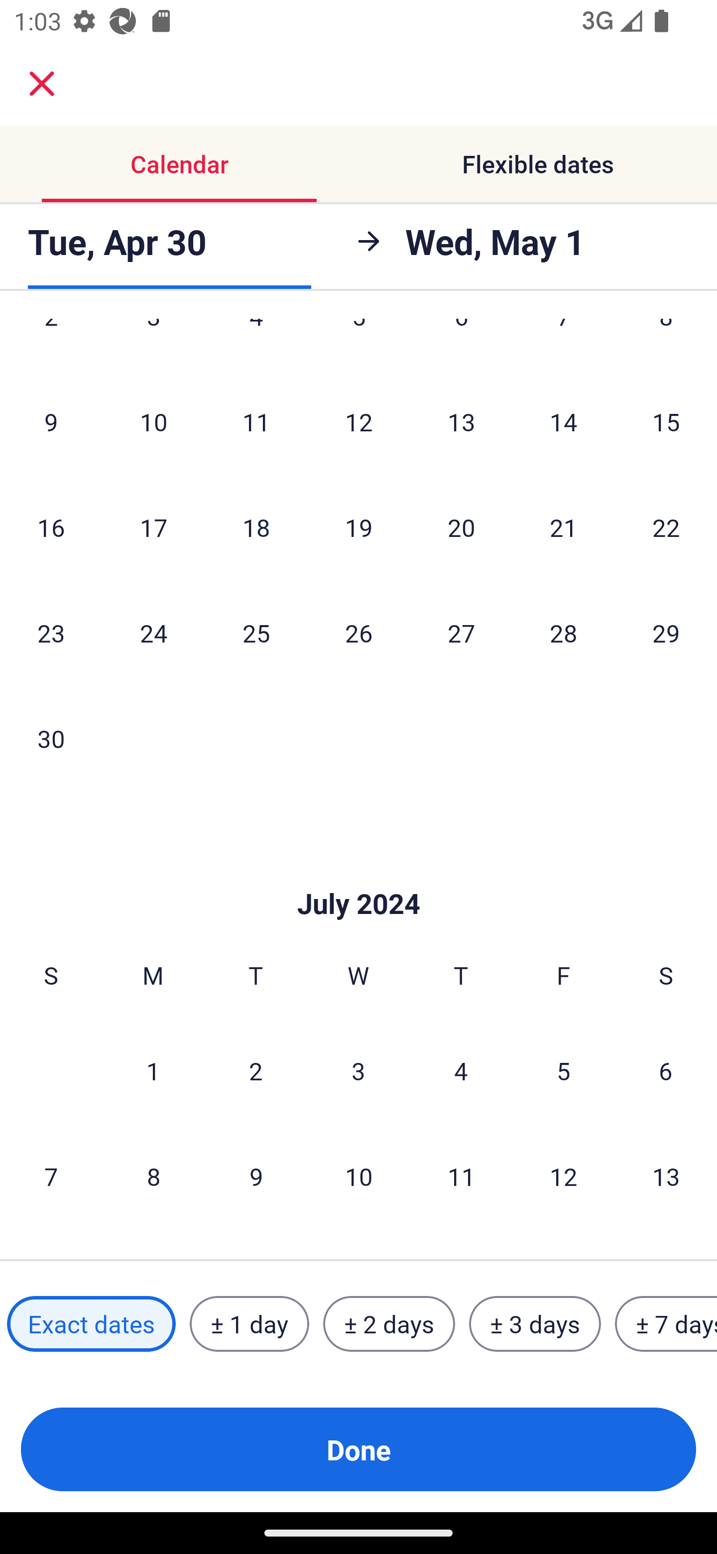 This screenshot has width=717, height=1554. What do you see at coordinates (461, 421) in the screenshot?
I see `13 Thursday, June 13, 2024` at bounding box center [461, 421].